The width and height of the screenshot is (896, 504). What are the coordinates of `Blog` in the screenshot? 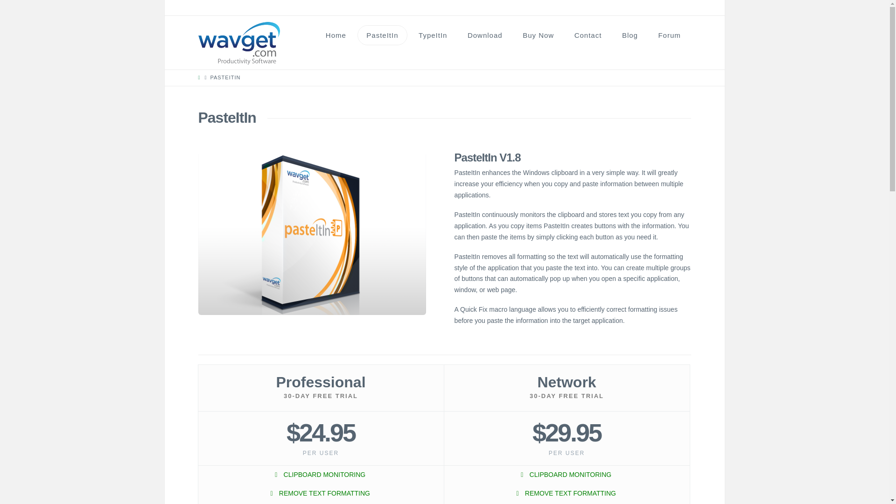 It's located at (630, 35).